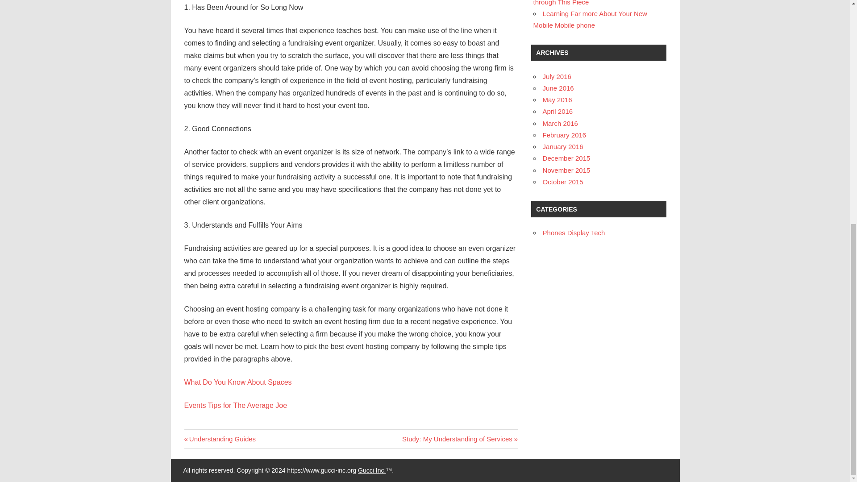 This screenshot has height=482, width=857. What do you see at coordinates (563, 146) in the screenshot?
I see `February 2016` at bounding box center [563, 146].